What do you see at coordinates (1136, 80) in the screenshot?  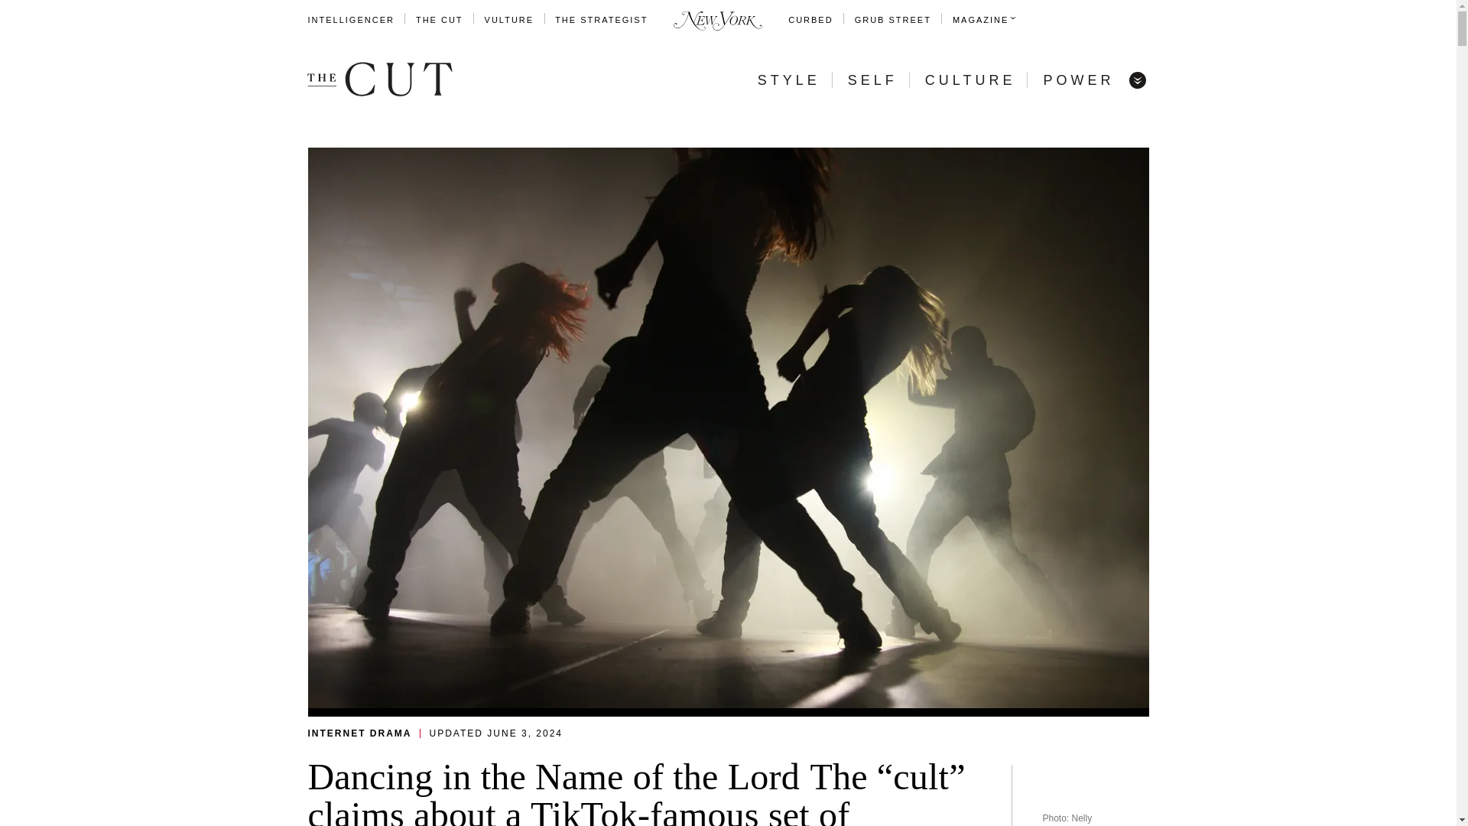 I see `Menu` at bounding box center [1136, 80].